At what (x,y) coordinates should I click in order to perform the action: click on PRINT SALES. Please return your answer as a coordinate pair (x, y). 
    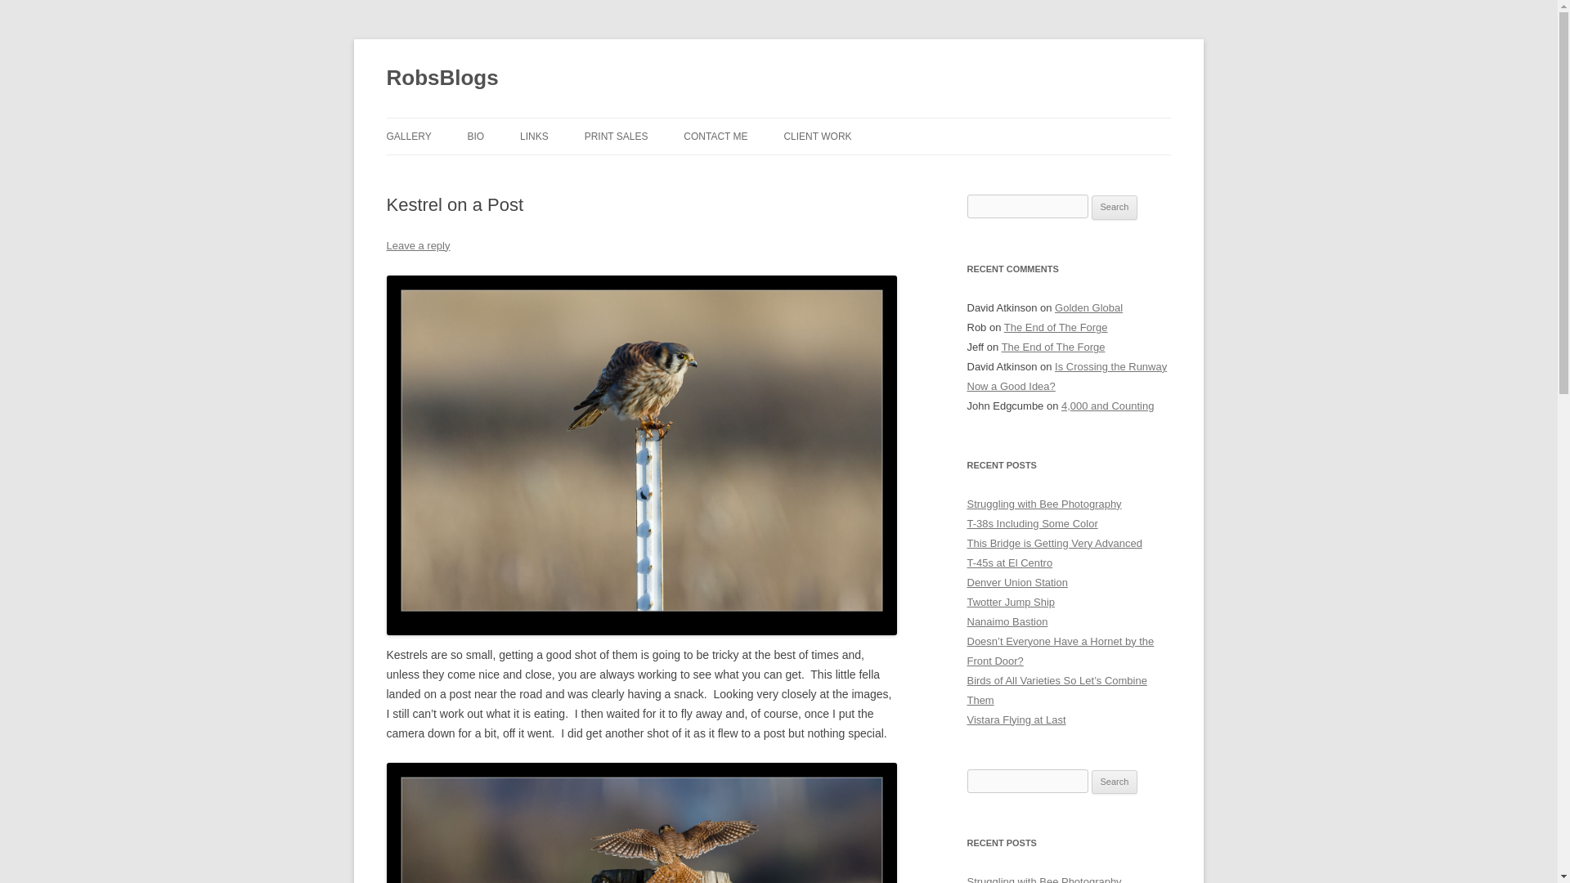
    Looking at the image, I should click on (616, 136).